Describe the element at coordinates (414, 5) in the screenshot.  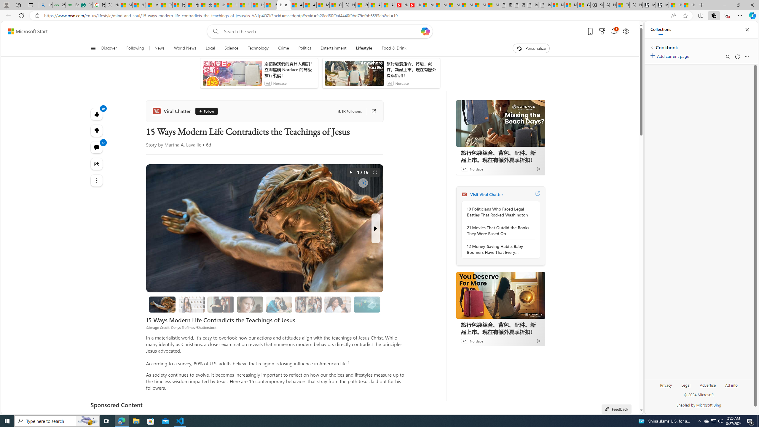
I see `Illness news & latest pictures from Newsweek.com` at that location.